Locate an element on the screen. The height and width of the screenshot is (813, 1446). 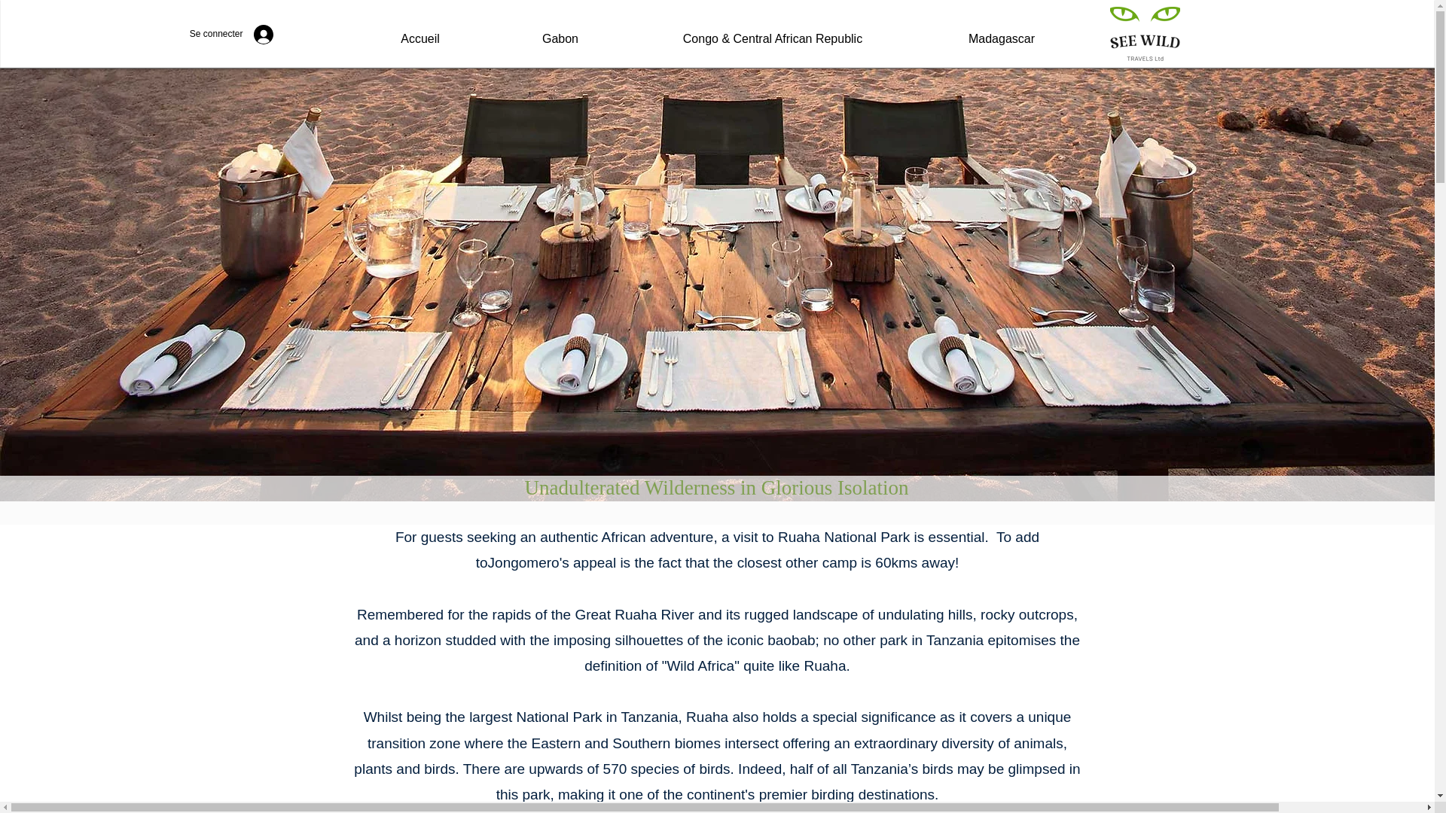
Gabon is located at coordinates (560, 32).